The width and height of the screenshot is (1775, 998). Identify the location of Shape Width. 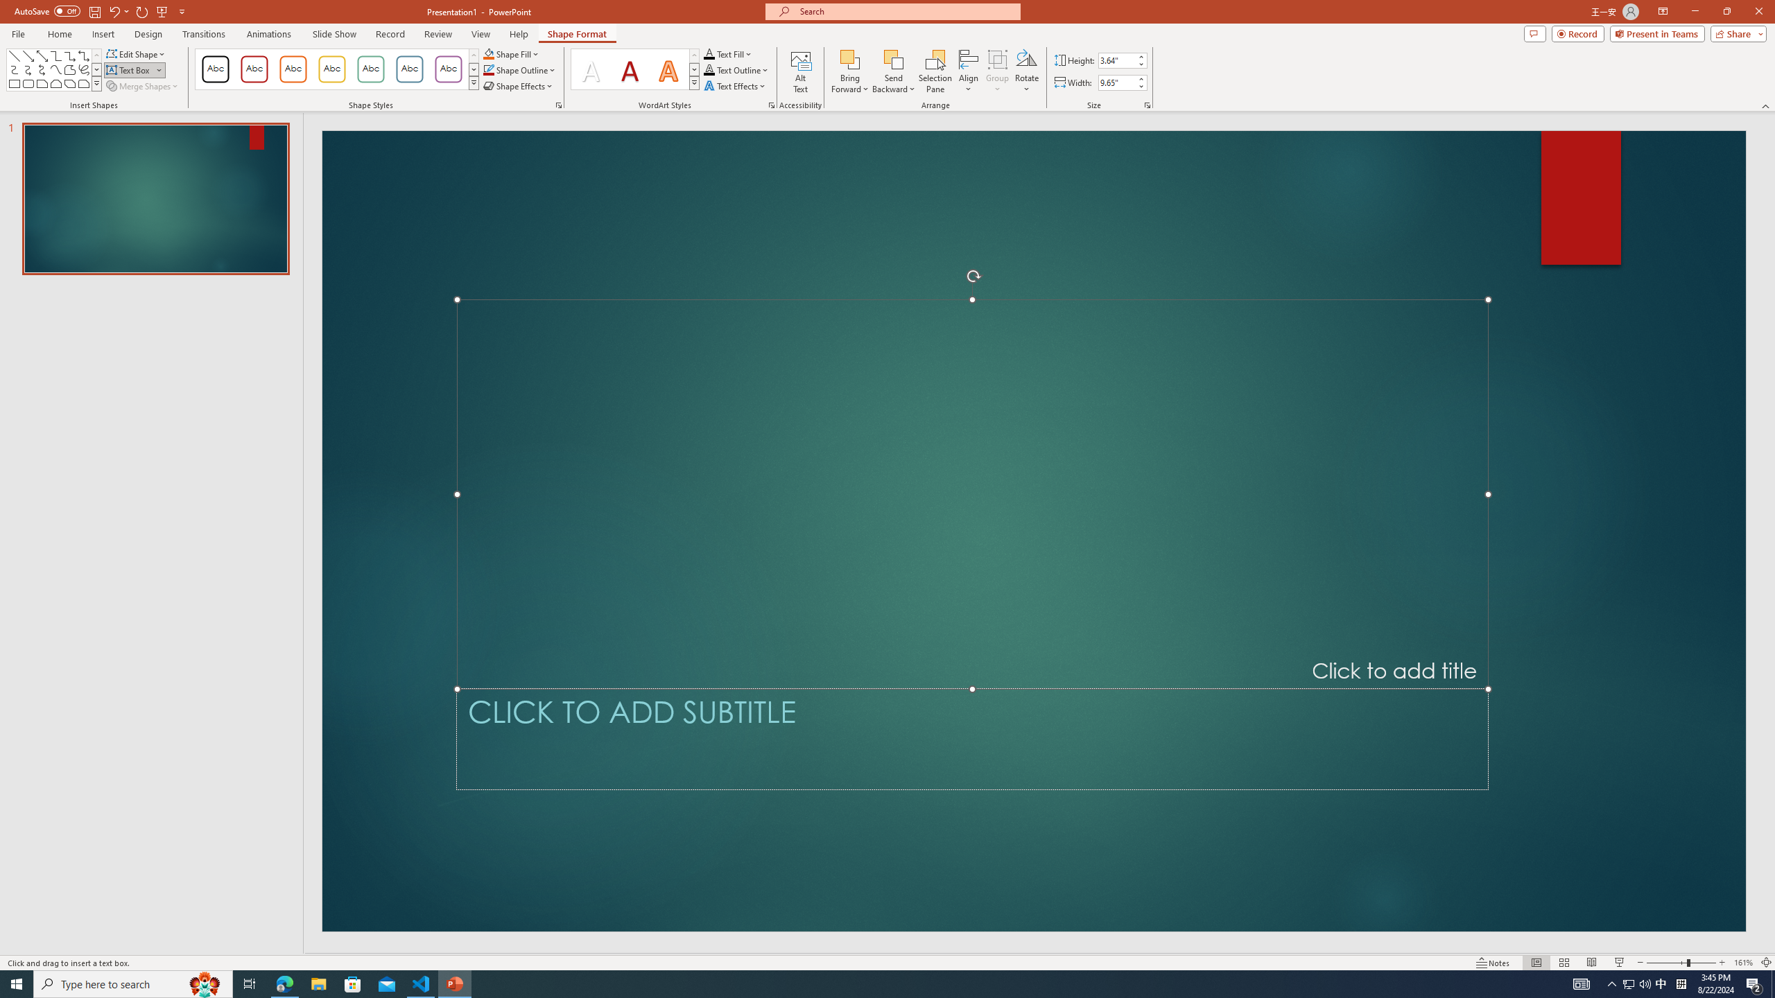
(1116, 82).